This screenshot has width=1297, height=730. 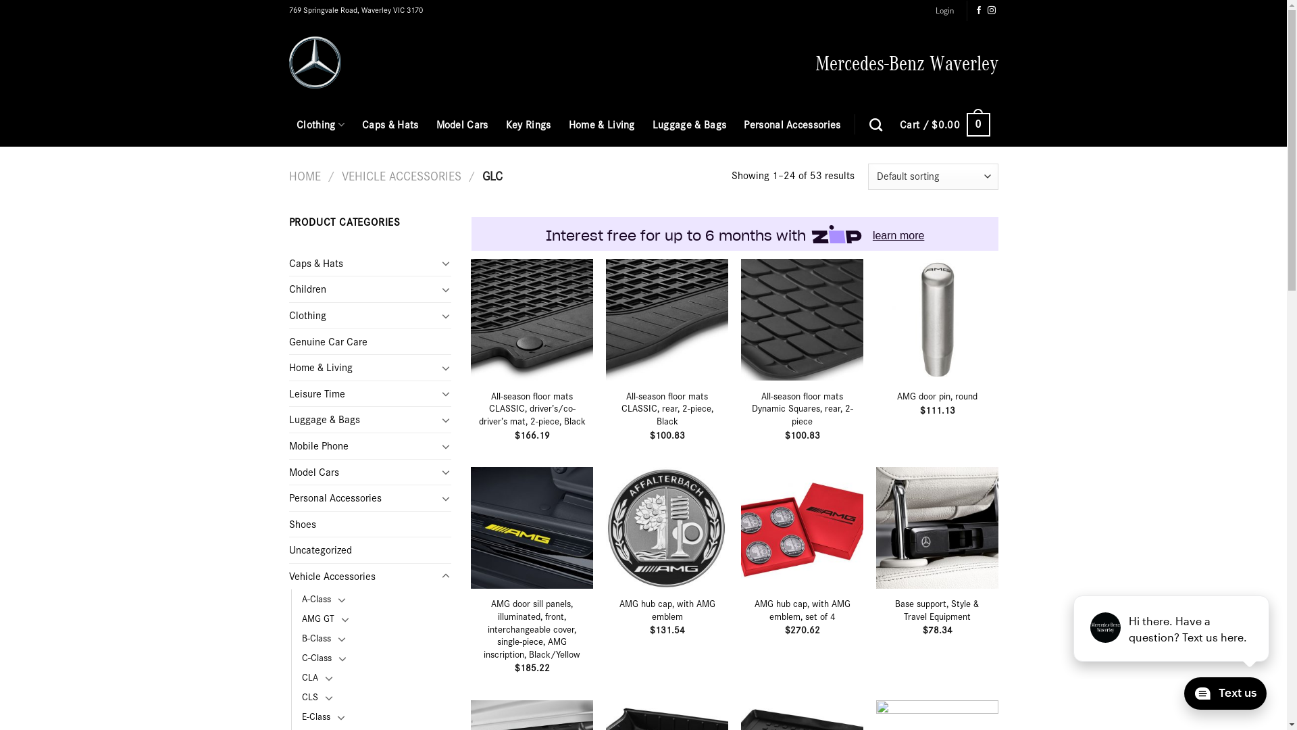 I want to click on Luggage & Bags, so click(x=363, y=420).